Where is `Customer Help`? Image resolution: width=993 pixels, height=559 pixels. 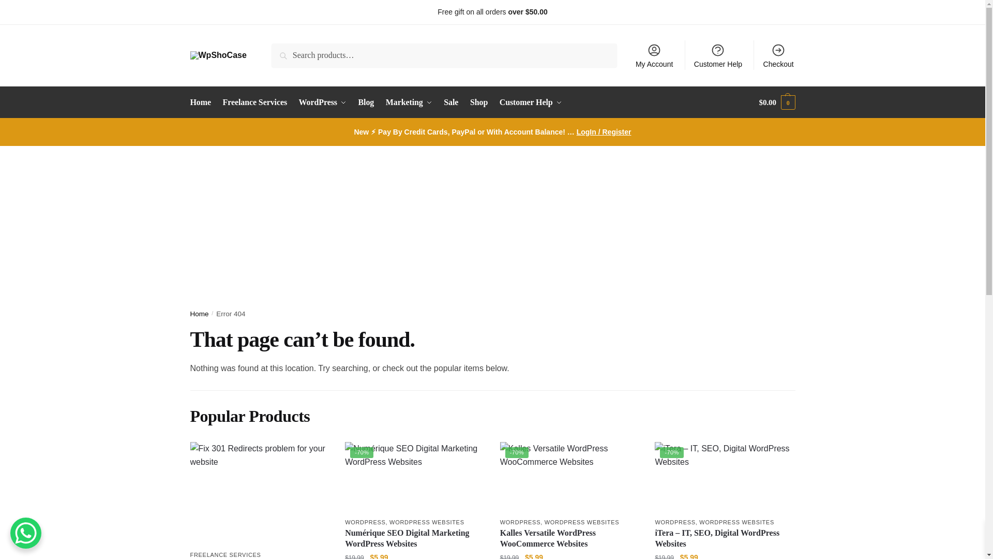
Customer Help is located at coordinates (718, 55).